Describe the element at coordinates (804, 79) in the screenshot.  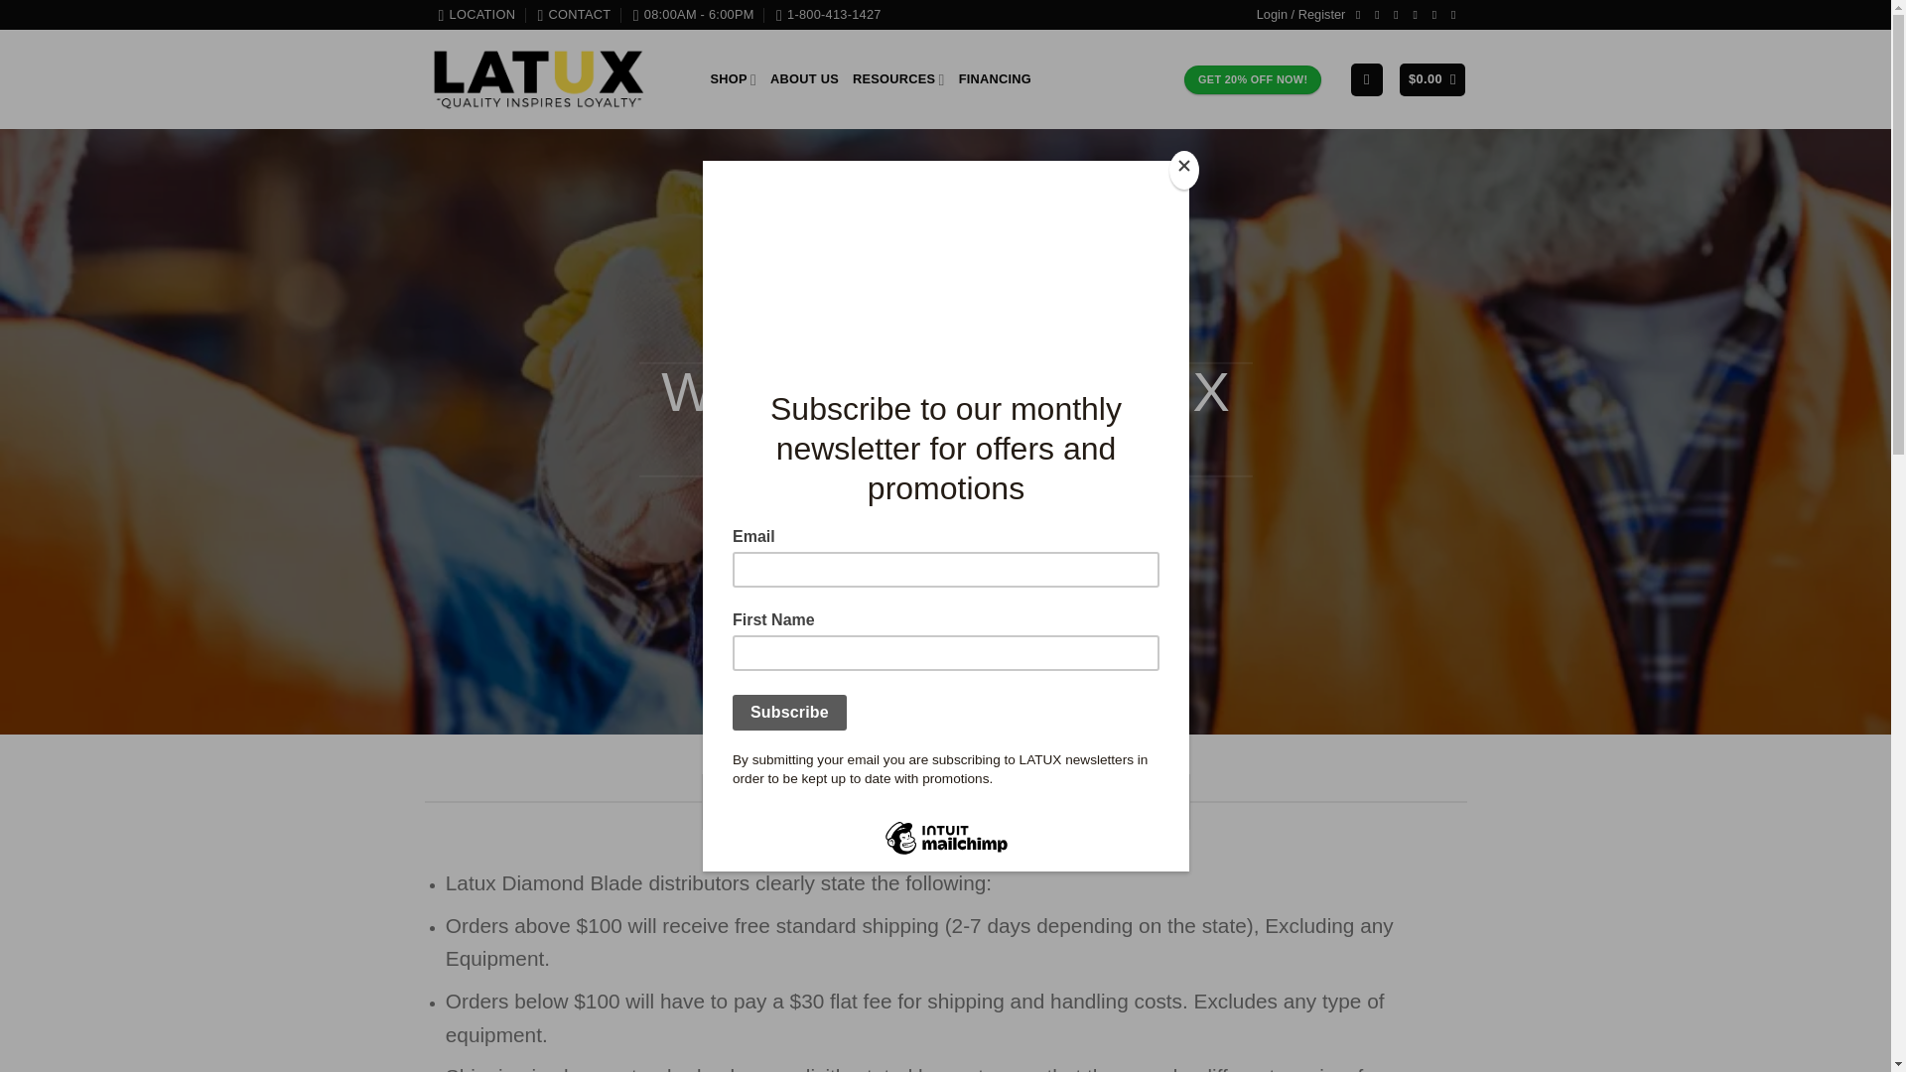
I see `ABOUT US` at that location.